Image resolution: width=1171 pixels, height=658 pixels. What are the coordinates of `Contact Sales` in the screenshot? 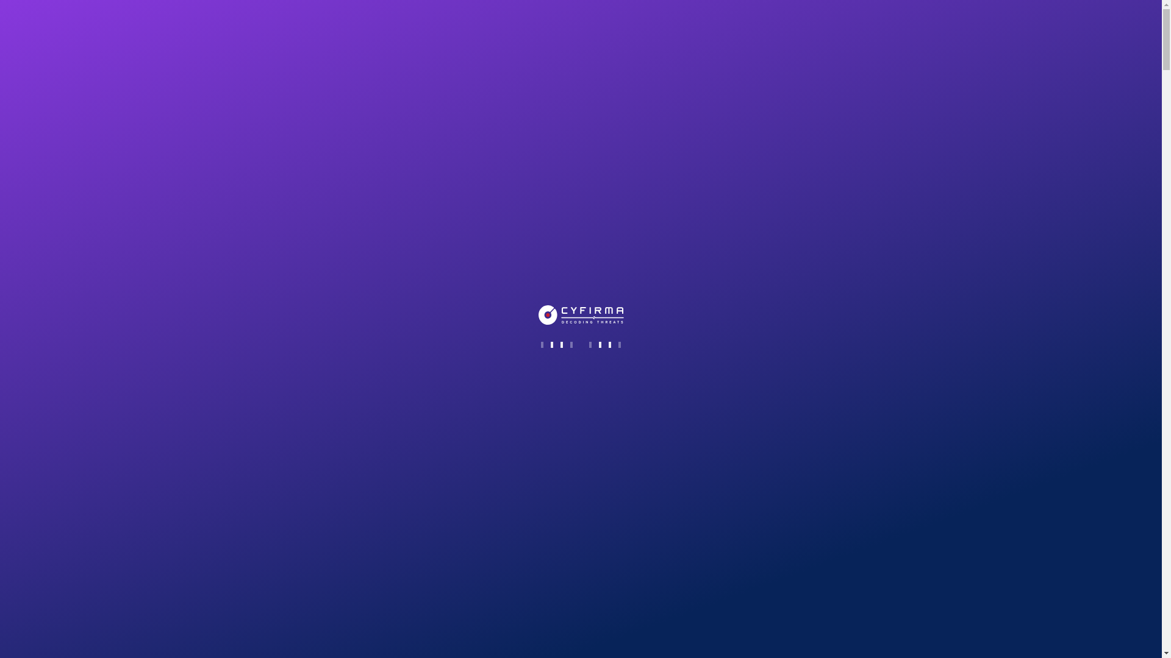 It's located at (797, 23).